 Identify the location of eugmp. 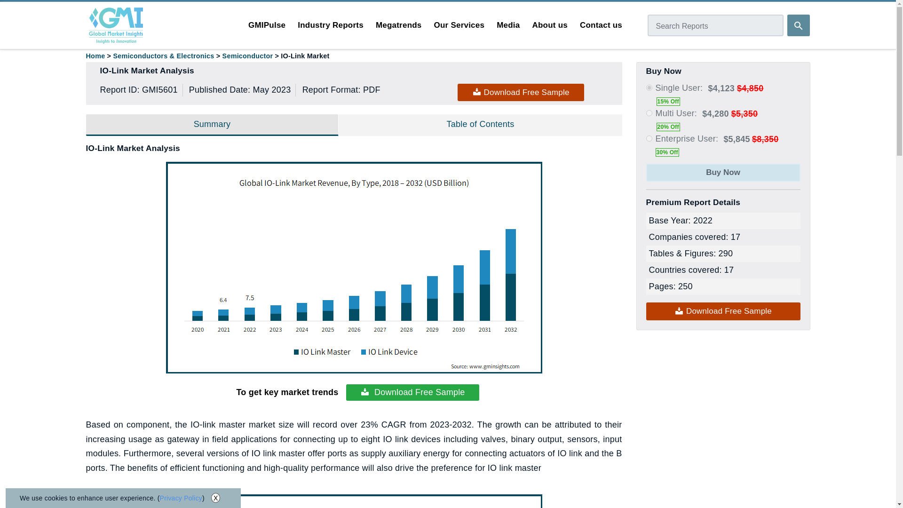
(649, 138).